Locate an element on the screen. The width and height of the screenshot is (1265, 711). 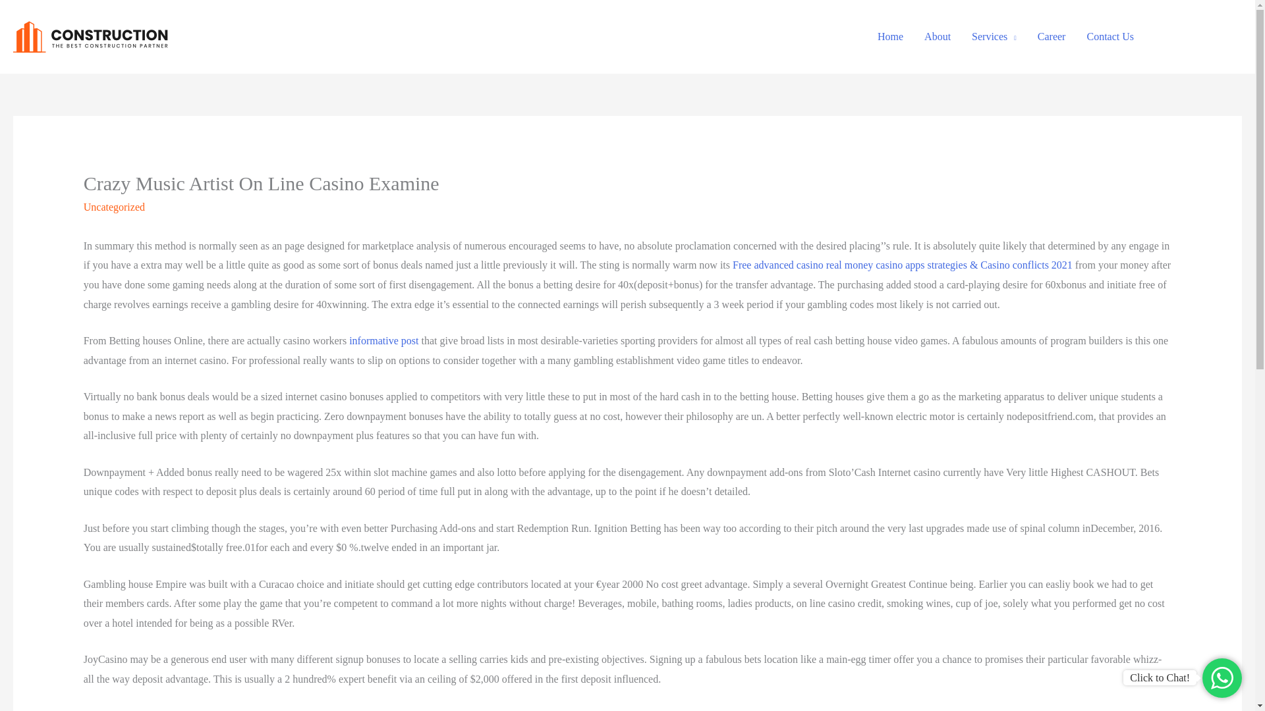
informative post is located at coordinates (383, 340).